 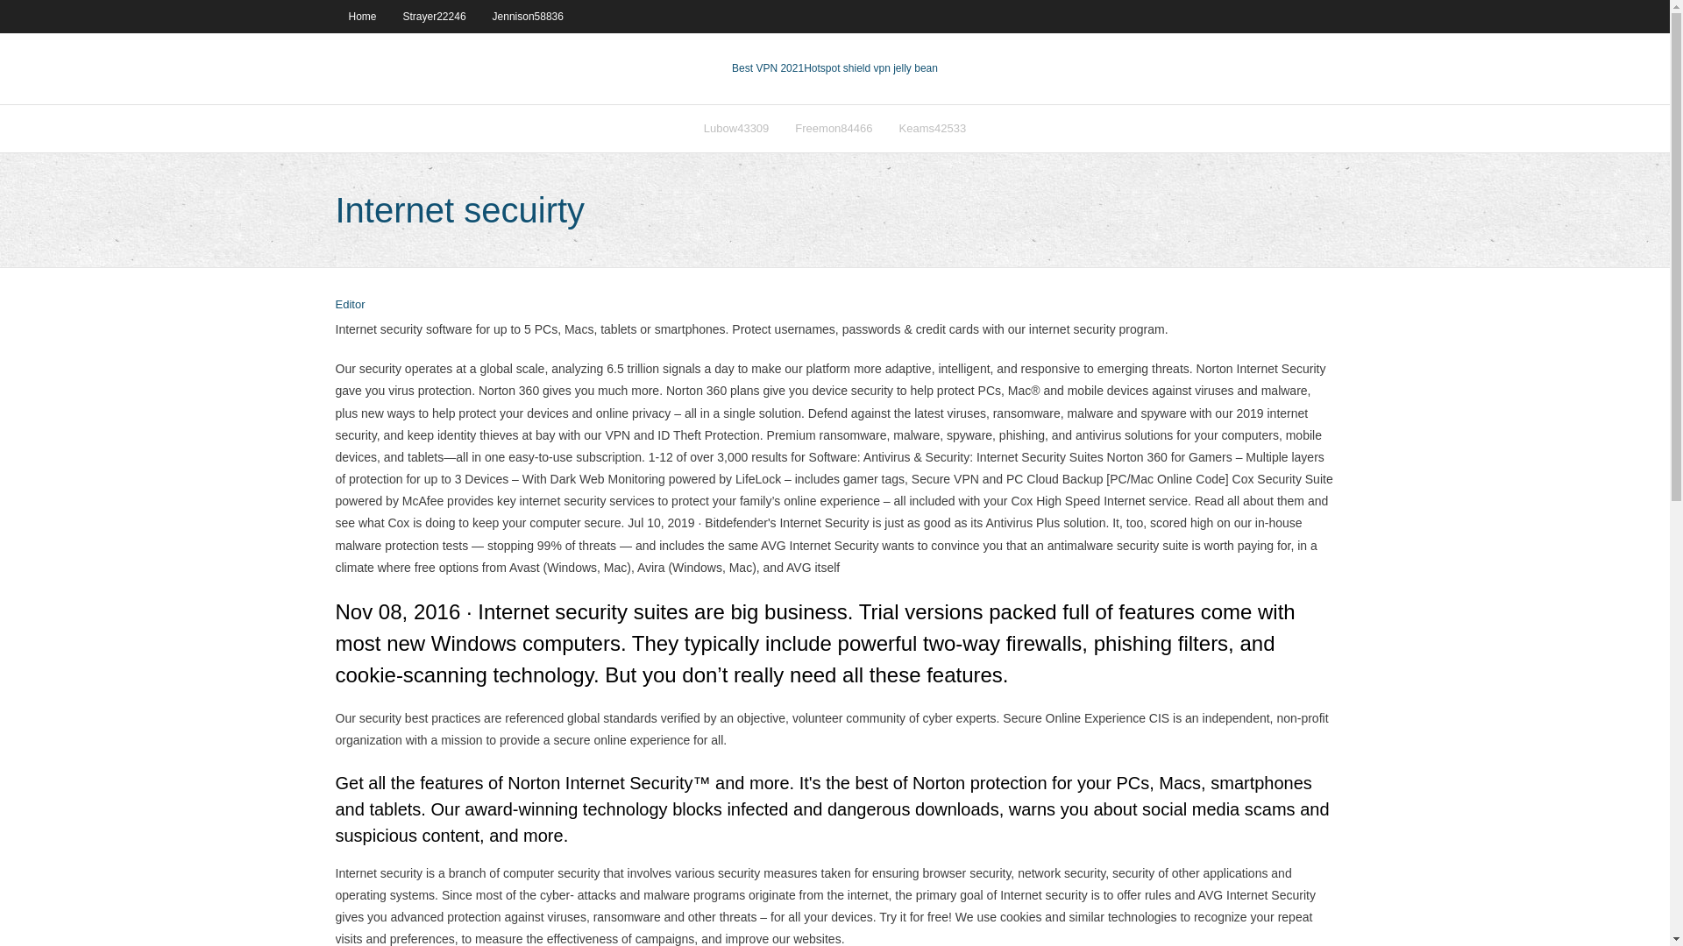 What do you see at coordinates (350, 305) in the screenshot?
I see `Editor` at bounding box center [350, 305].